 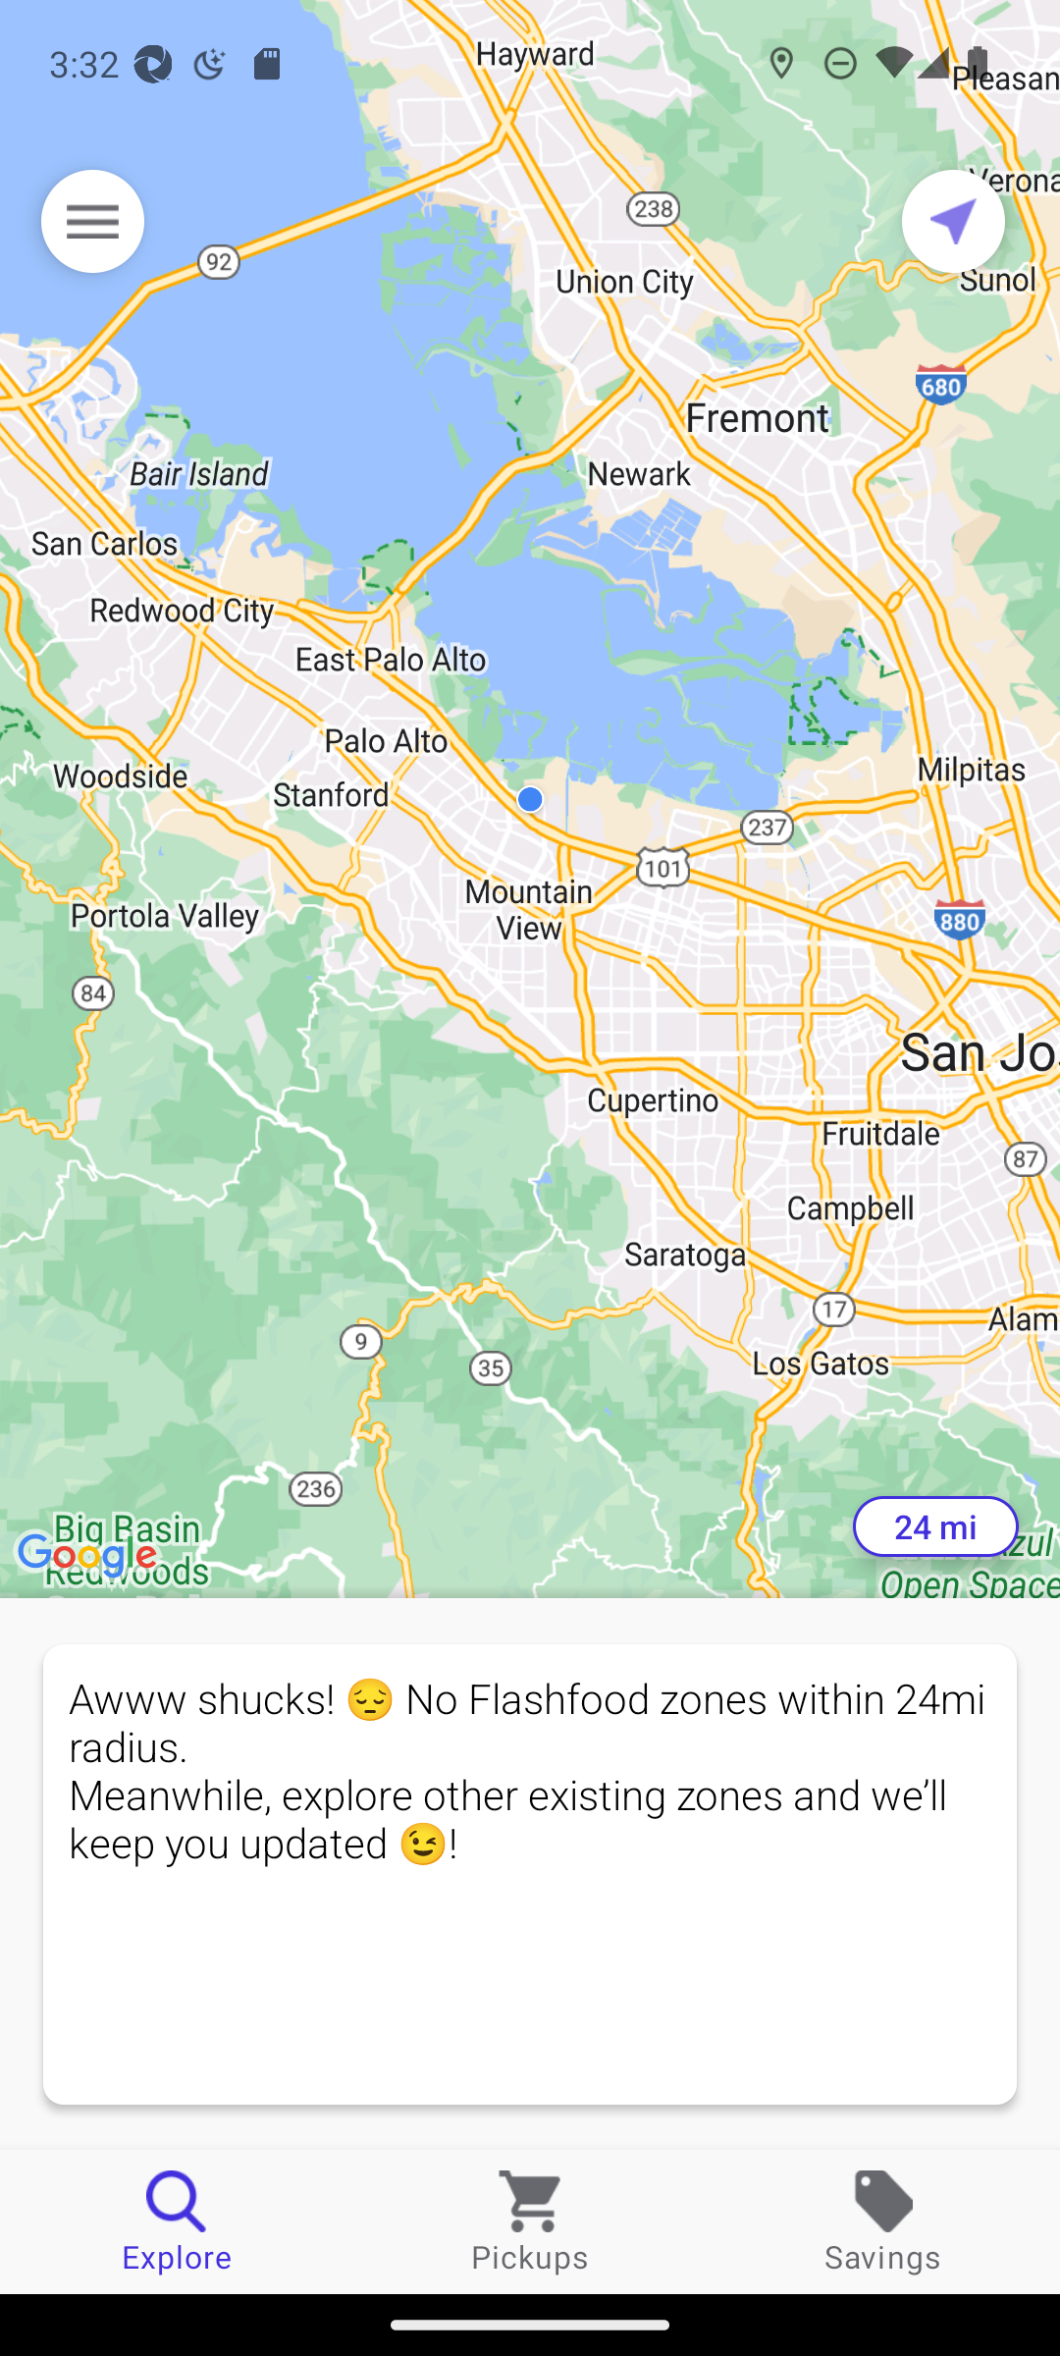 What do you see at coordinates (883, 2221) in the screenshot?
I see `Savings` at bounding box center [883, 2221].